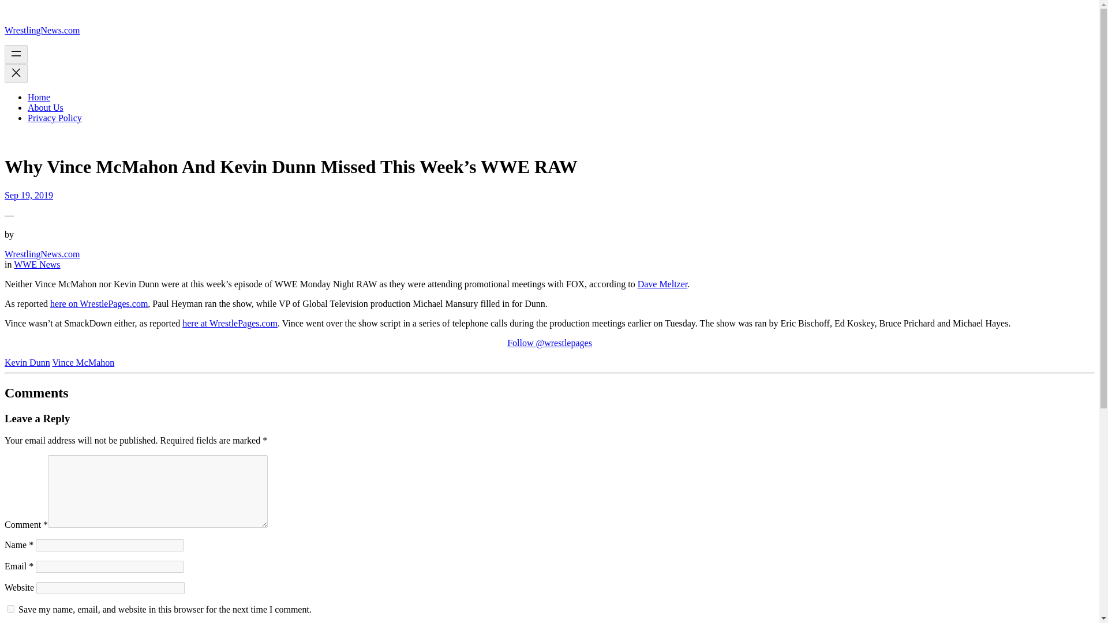 This screenshot has height=623, width=1108. Describe the element at coordinates (45, 107) in the screenshot. I see `About Us` at that location.